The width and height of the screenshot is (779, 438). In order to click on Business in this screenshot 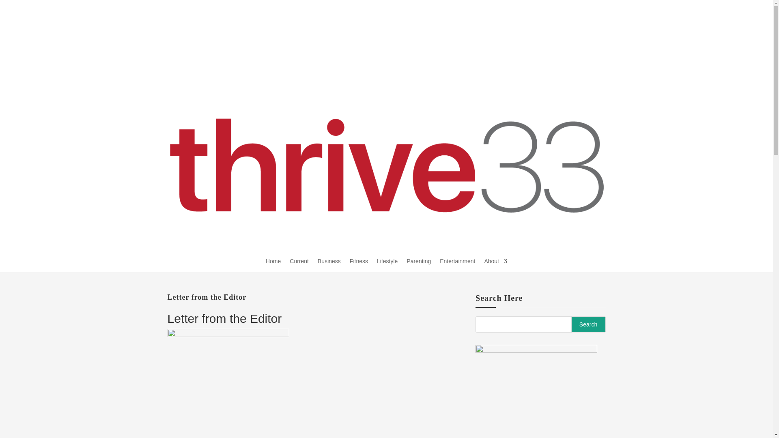, I will do `click(329, 261)`.